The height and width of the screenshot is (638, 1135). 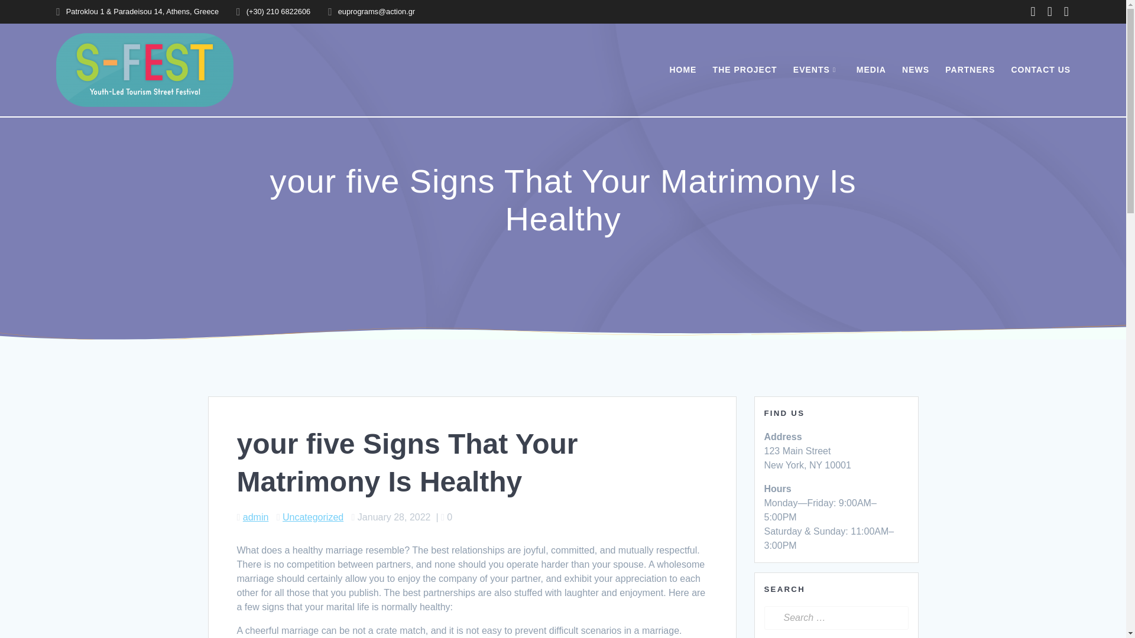 I want to click on THE PROJECT, so click(x=745, y=69).